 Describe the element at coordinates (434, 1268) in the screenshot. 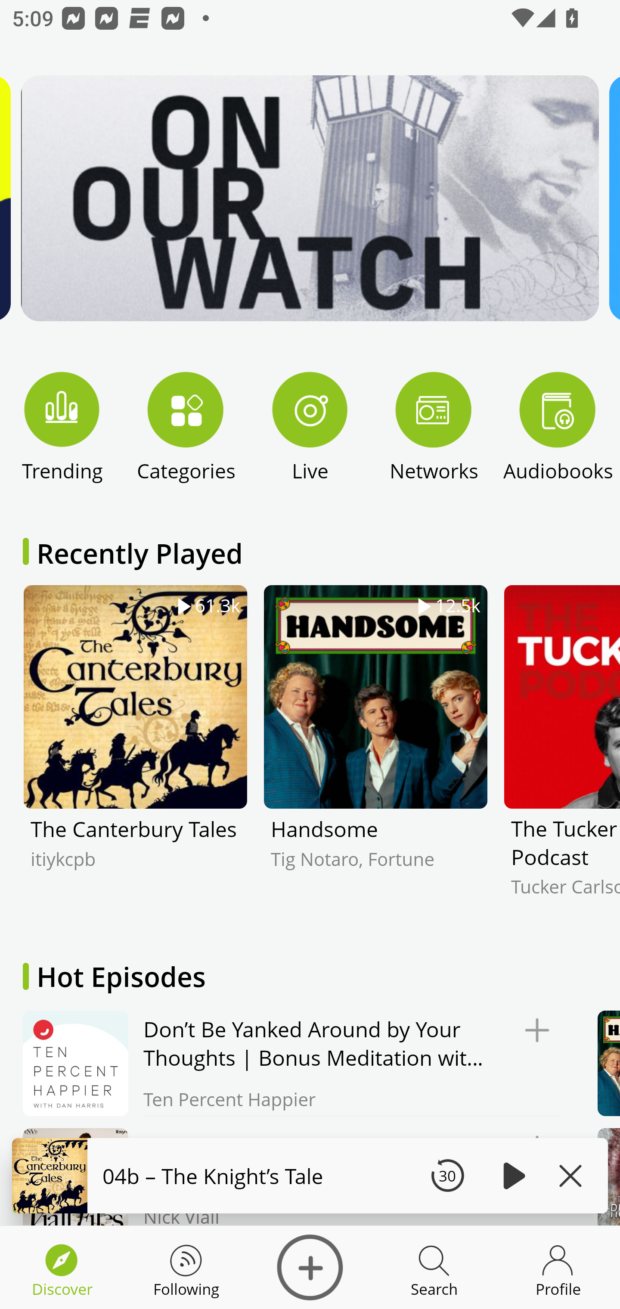

I see `Discover Search` at that location.